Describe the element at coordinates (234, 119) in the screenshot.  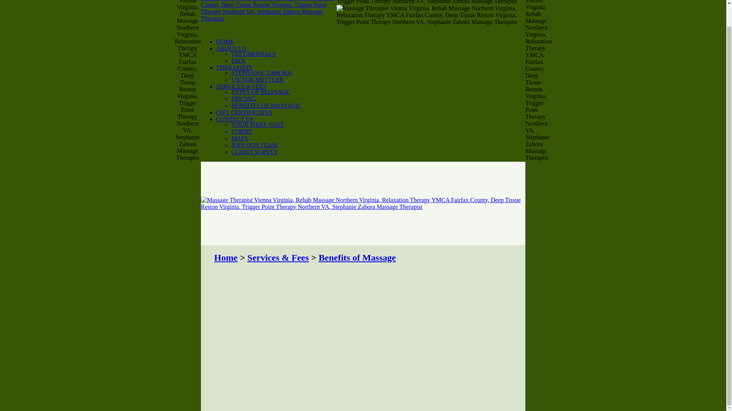
I see `CONTACT US` at that location.